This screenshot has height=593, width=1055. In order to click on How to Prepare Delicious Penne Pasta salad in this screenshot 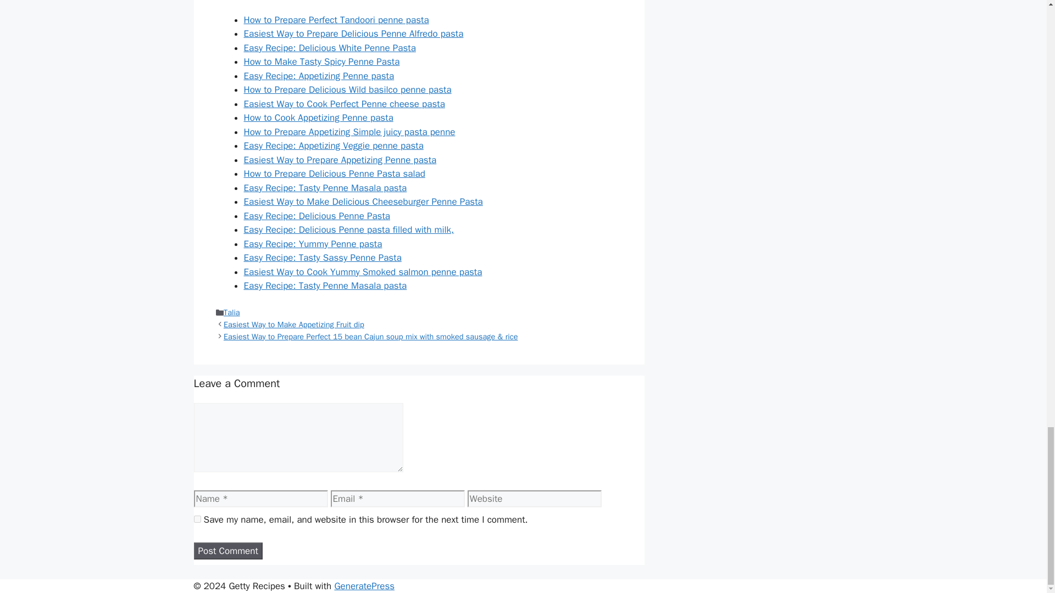, I will do `click(334, 174)`.